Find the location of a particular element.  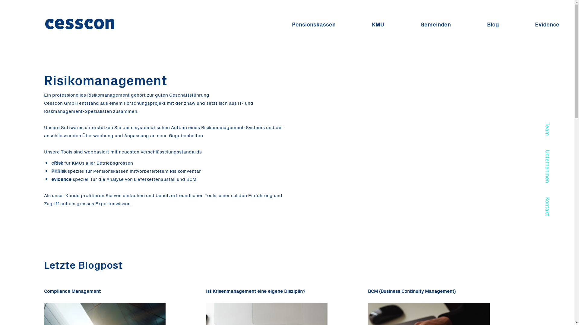

KMU is located at coordinates (378, 24).